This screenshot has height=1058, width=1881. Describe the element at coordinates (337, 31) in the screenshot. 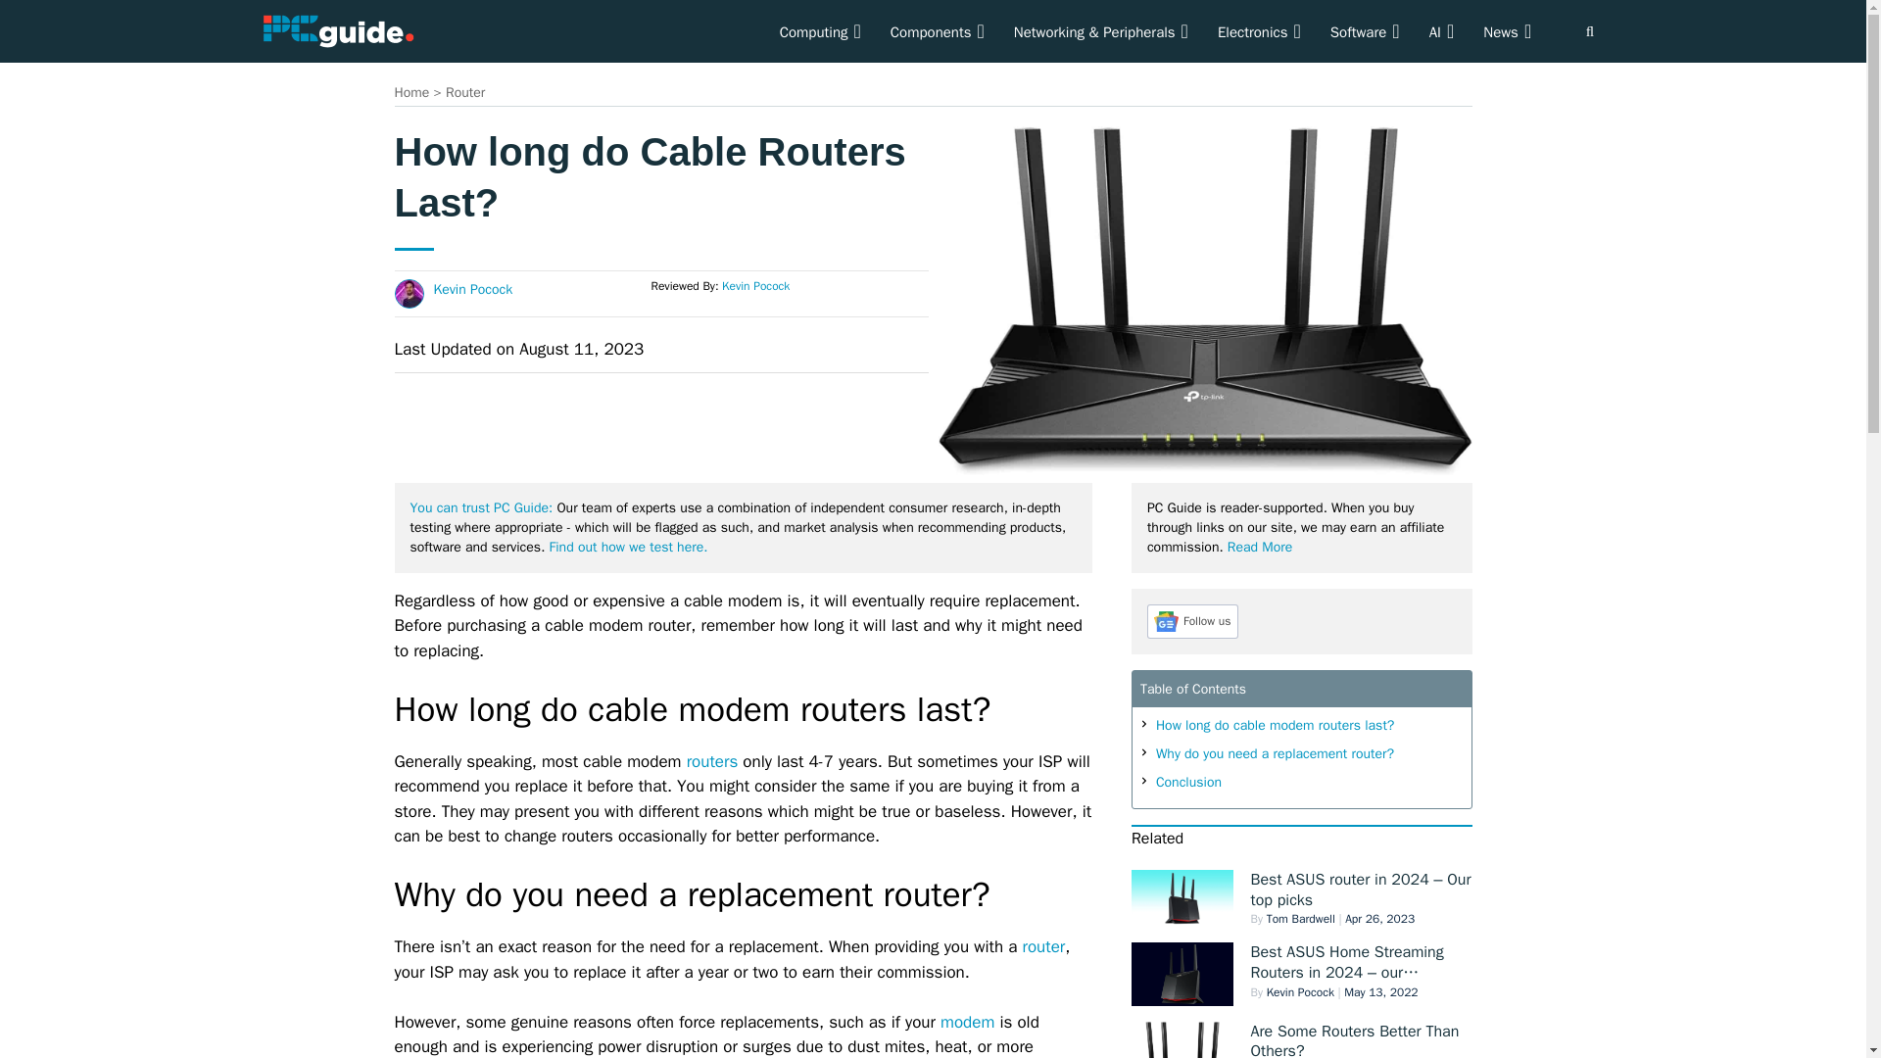

I see `PC Guide` at that location.